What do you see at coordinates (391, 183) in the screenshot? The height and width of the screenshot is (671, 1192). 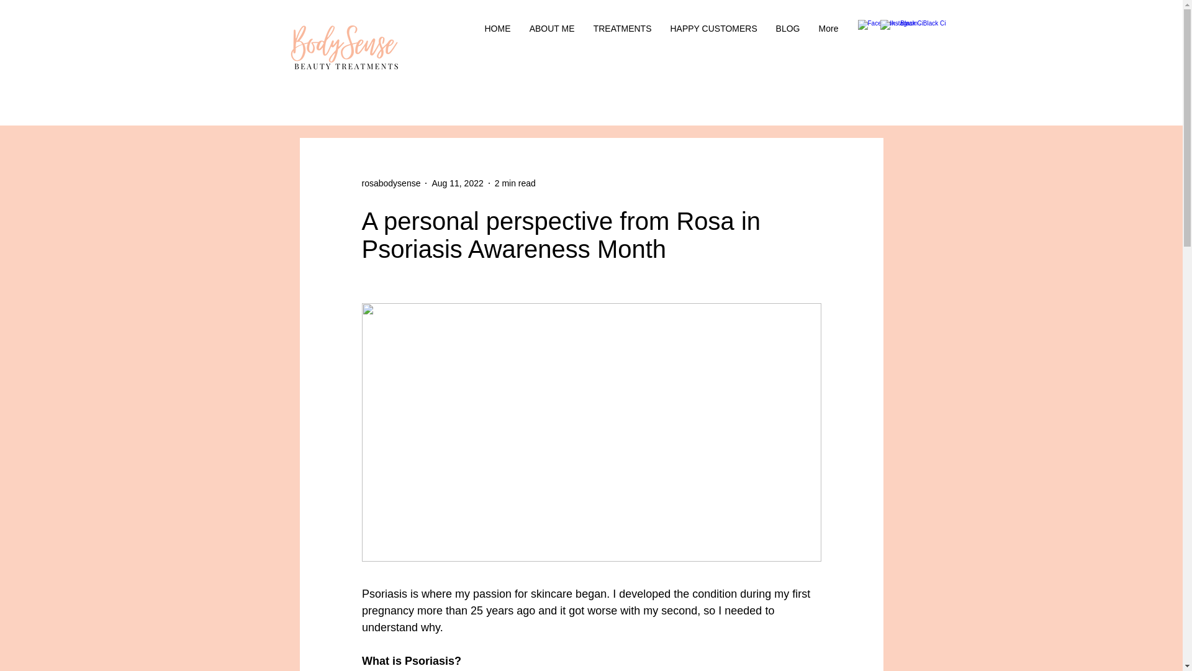 I see `rosabodysense` at bounding box center [391, 183].